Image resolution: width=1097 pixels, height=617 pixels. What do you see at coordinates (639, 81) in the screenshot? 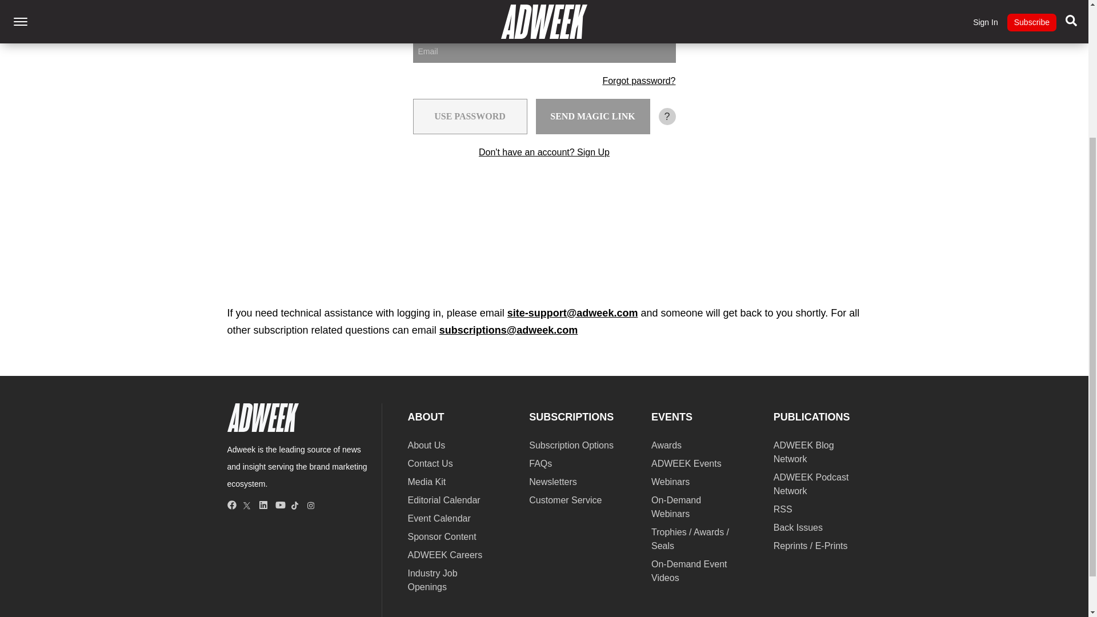
I see `Forgot password?` at bounding box center [639, 81].